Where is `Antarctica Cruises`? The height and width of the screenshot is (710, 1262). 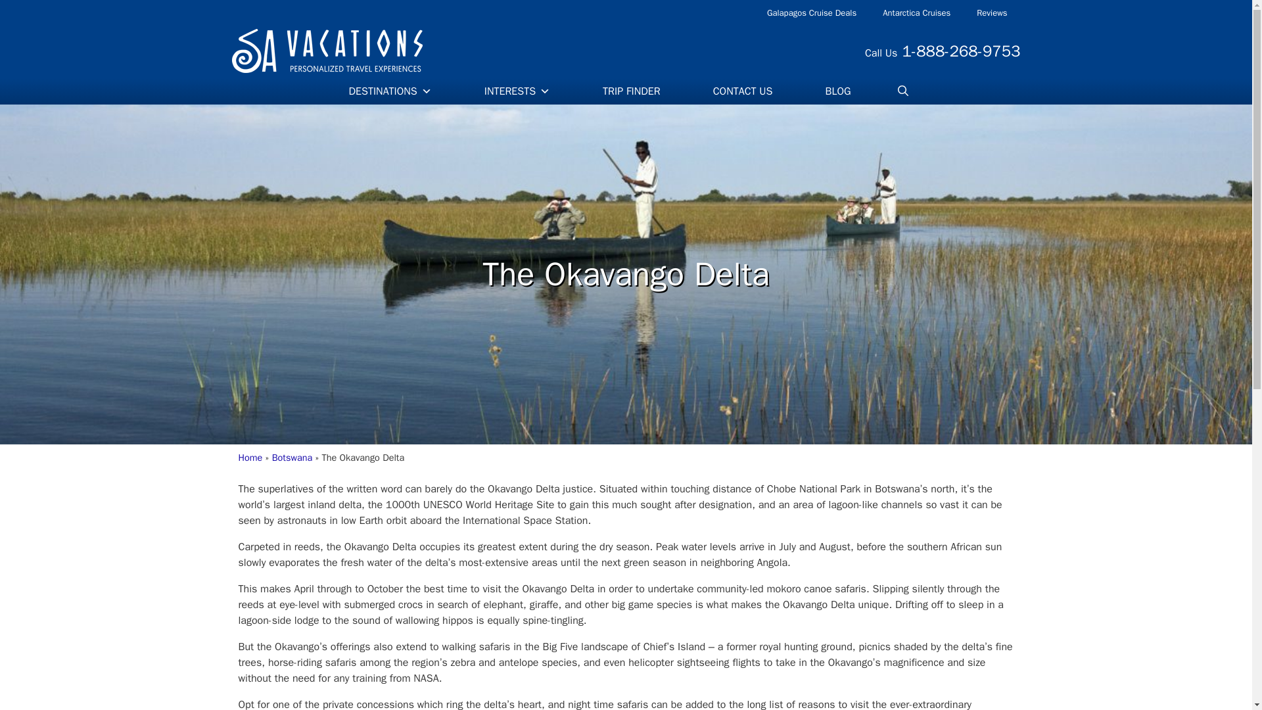 Antarctica Cruises is located at coordinates (916, 13).